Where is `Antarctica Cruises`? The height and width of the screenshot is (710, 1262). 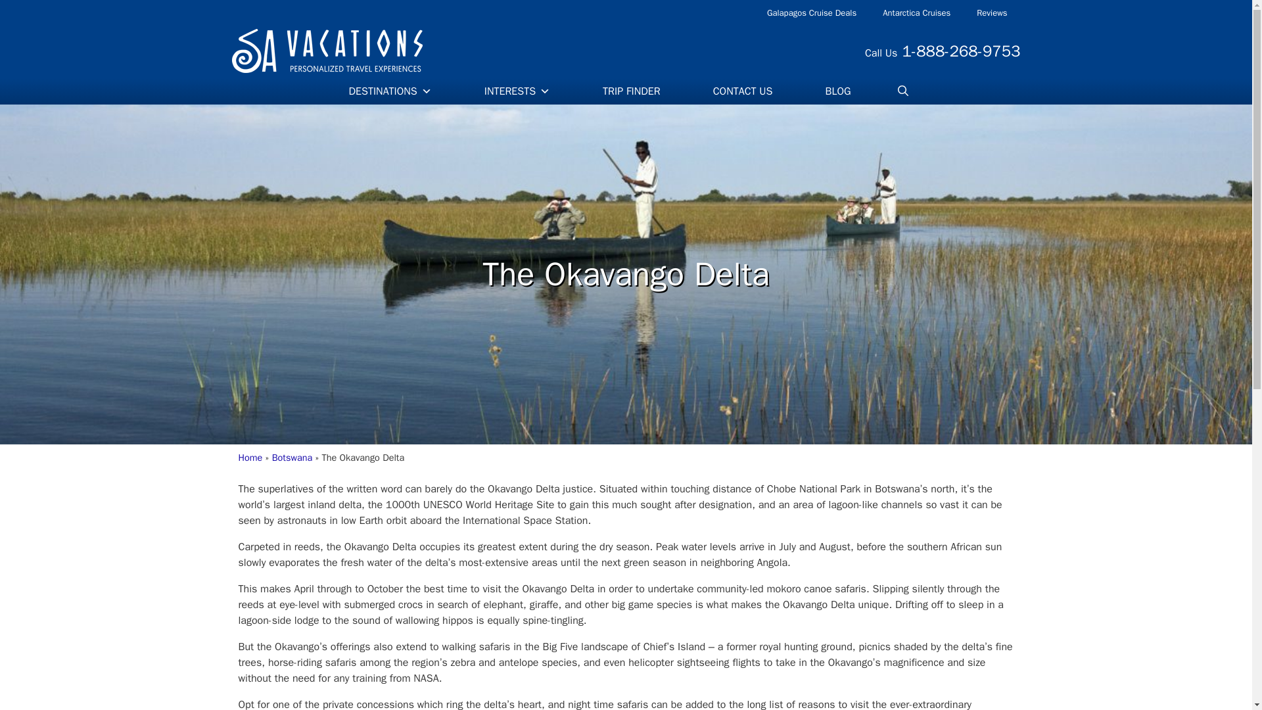 Antarctica Cruises is located at coordinates (916, 13).